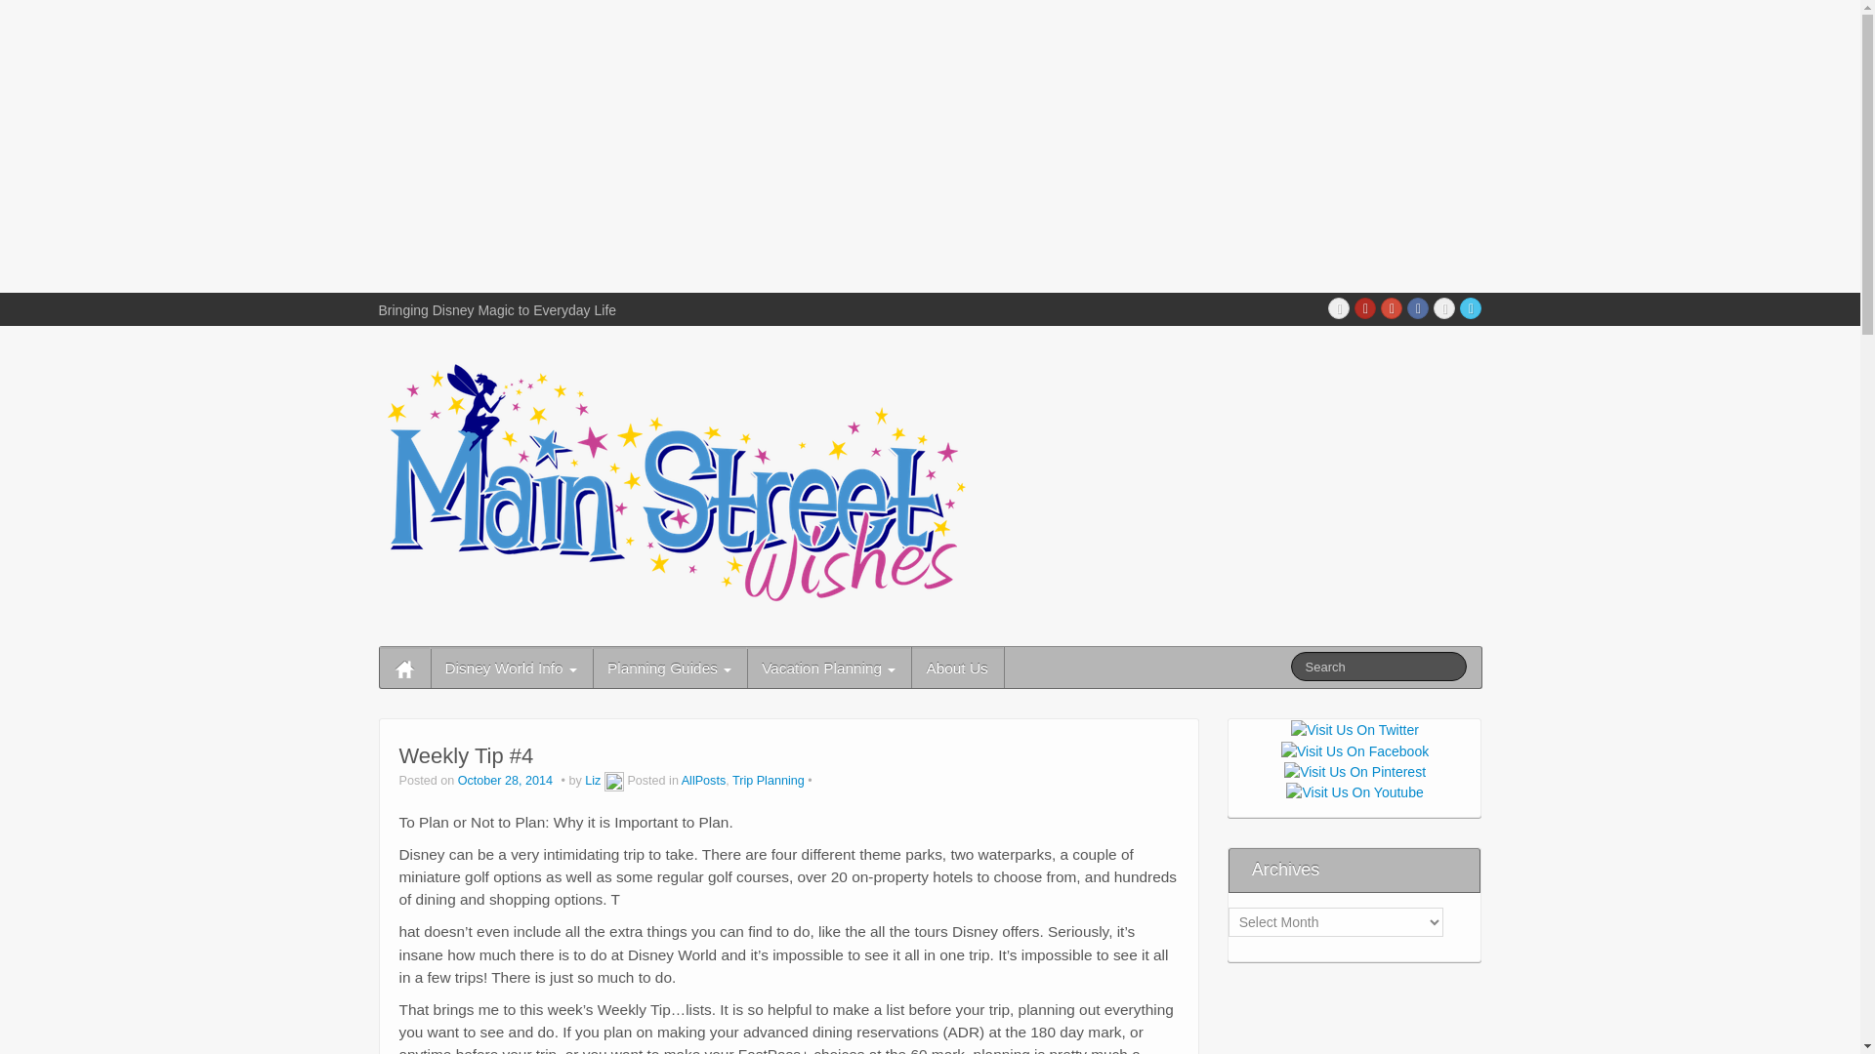 This screenshot has height=1054, width=1875. I want to click on Main Street Wishes Vimeo, so click(1443, 308).